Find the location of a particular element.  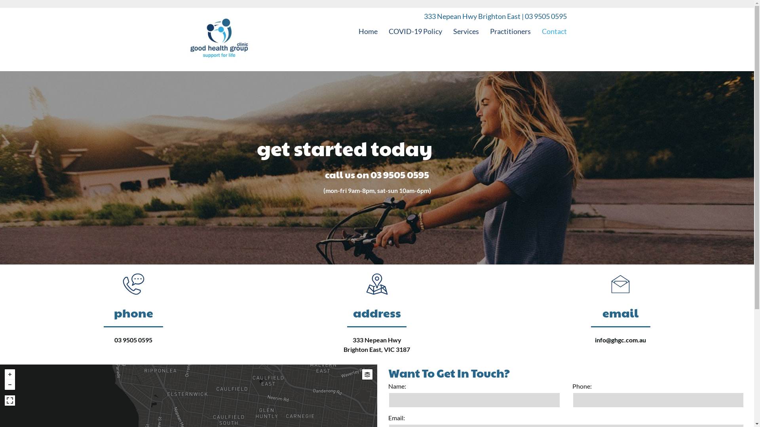

icon of envelope is located at coordinates (621, 284).